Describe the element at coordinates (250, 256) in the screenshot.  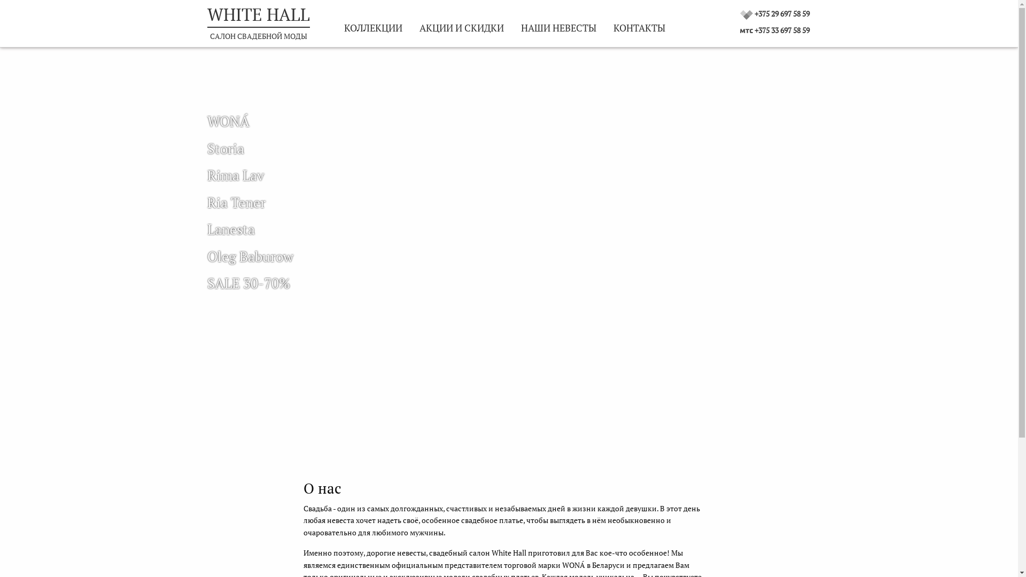
I see `Oleg Baburow` at that location.